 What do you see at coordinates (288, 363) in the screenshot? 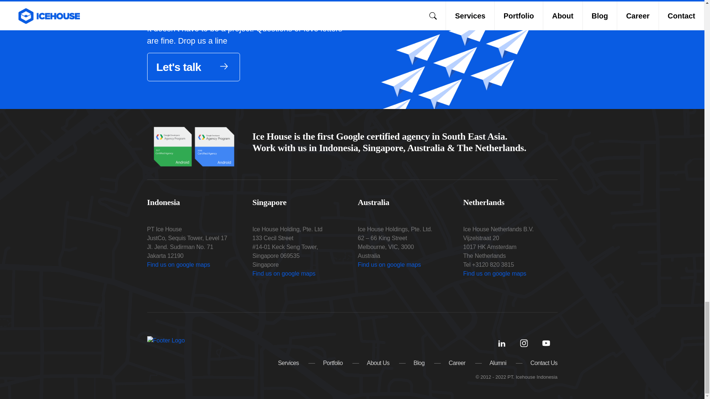
I see `Services` at bounding box center [288, 363].